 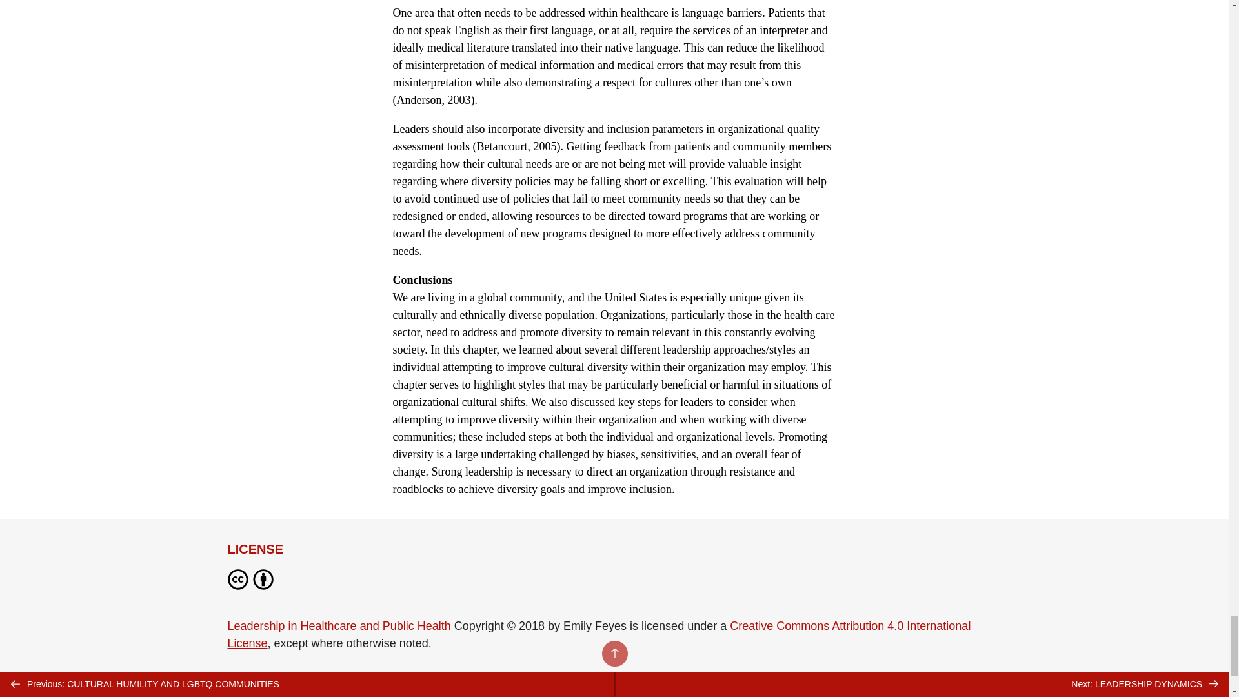 I want to click on Leadership in Healthcare and Public Health, so click(x=338, y=626).